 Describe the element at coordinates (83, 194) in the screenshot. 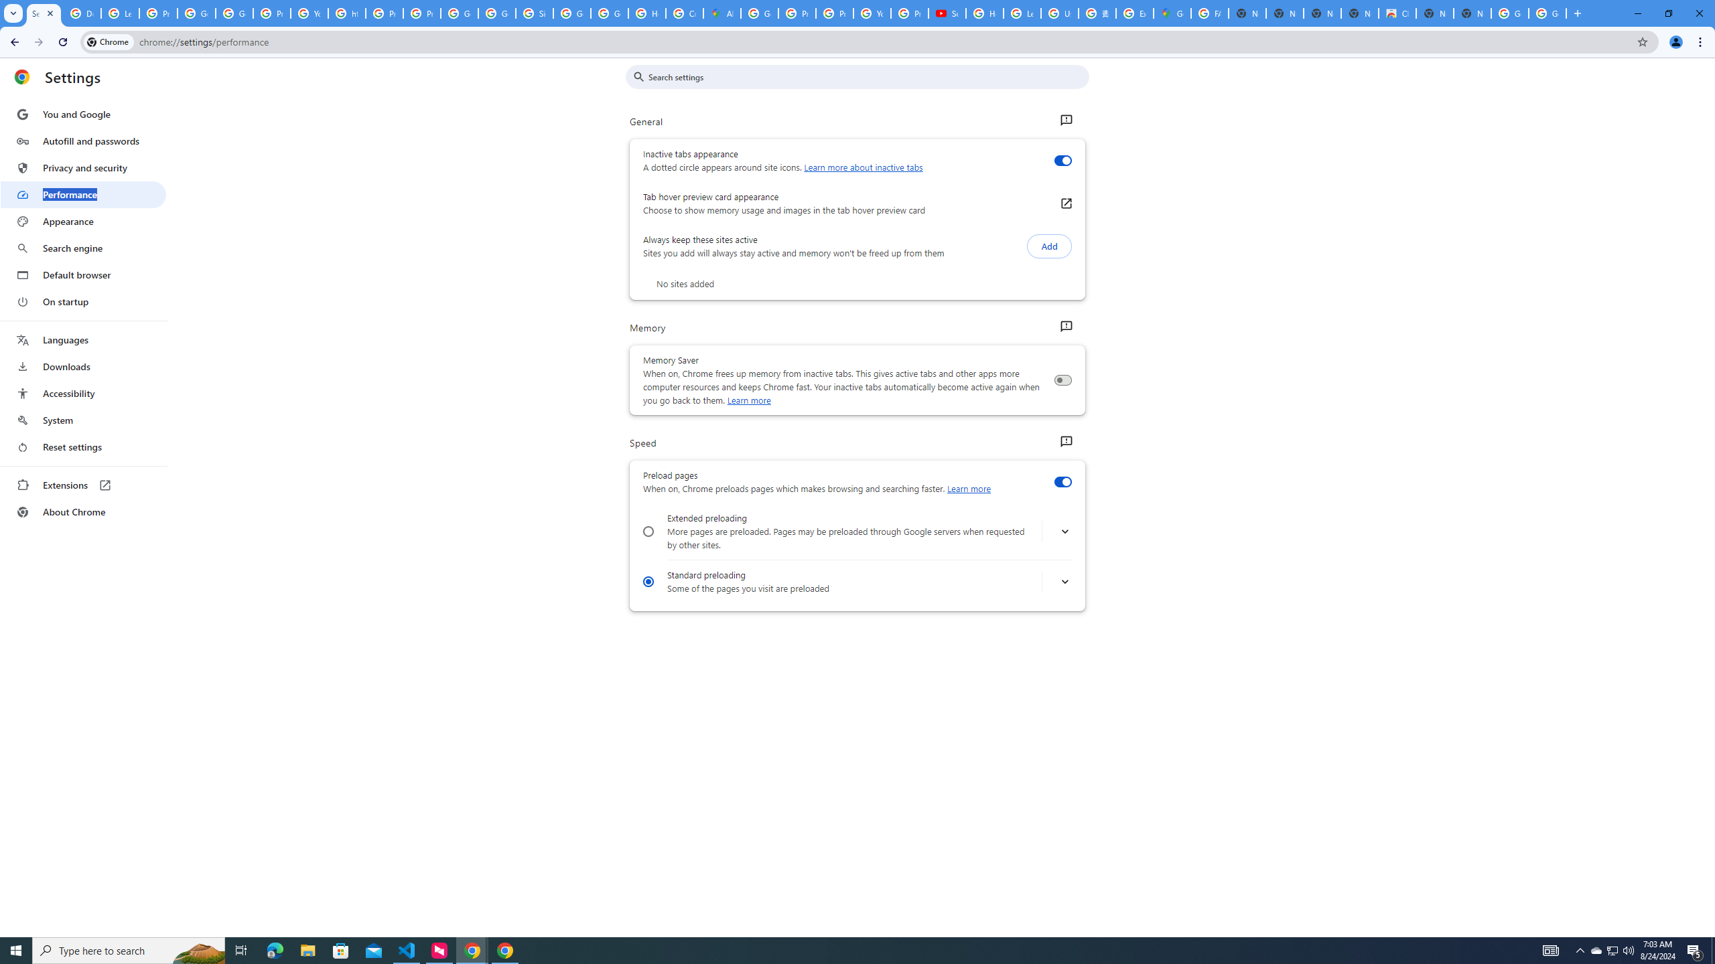

I see `Performance` at that location.